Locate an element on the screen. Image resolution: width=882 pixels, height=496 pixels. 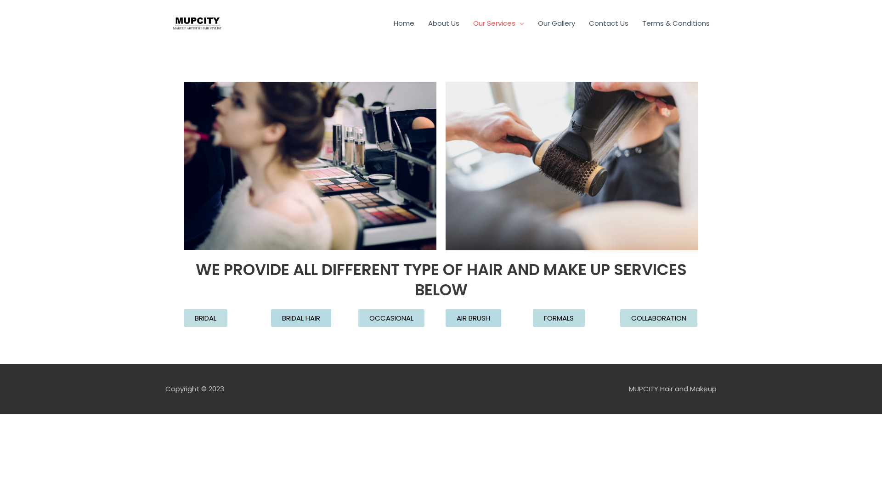
Terms & Conditions is located at coordinates (676, 23).